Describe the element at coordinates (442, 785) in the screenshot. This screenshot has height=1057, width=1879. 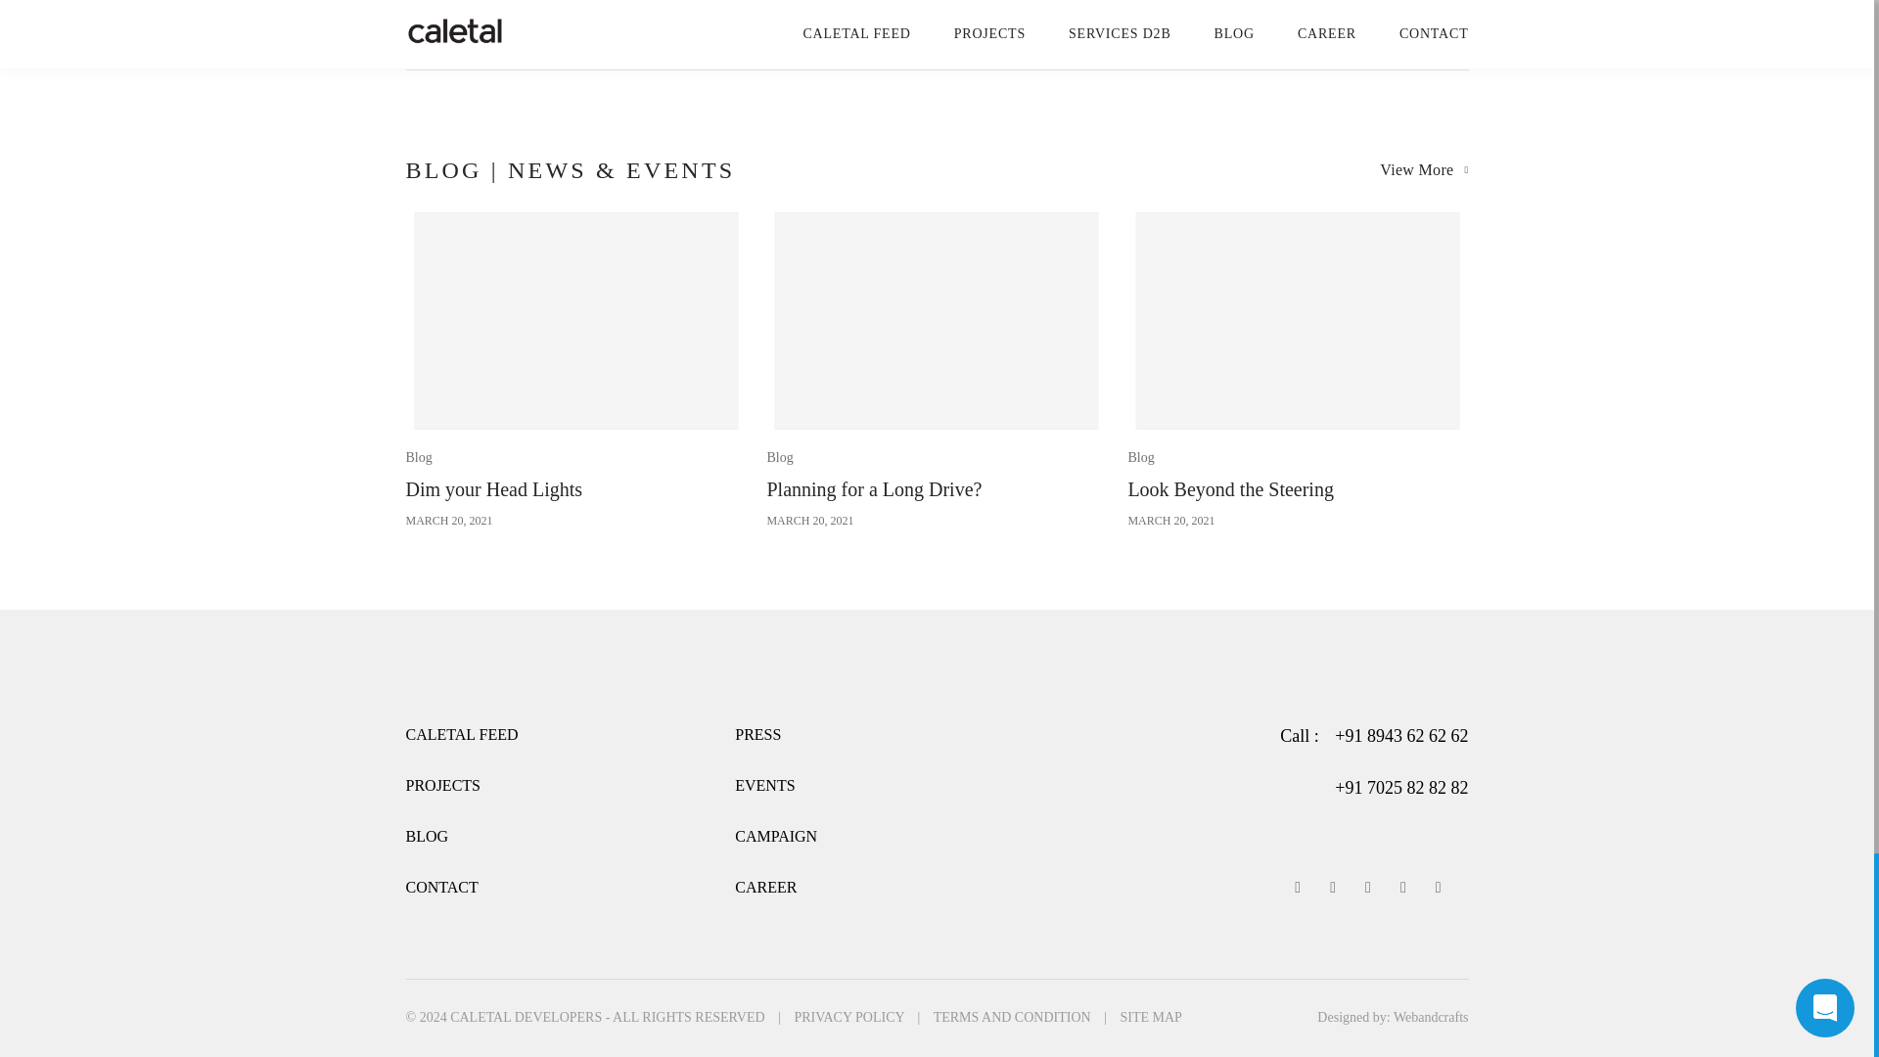
I see `CALETAL FEED` at that location.